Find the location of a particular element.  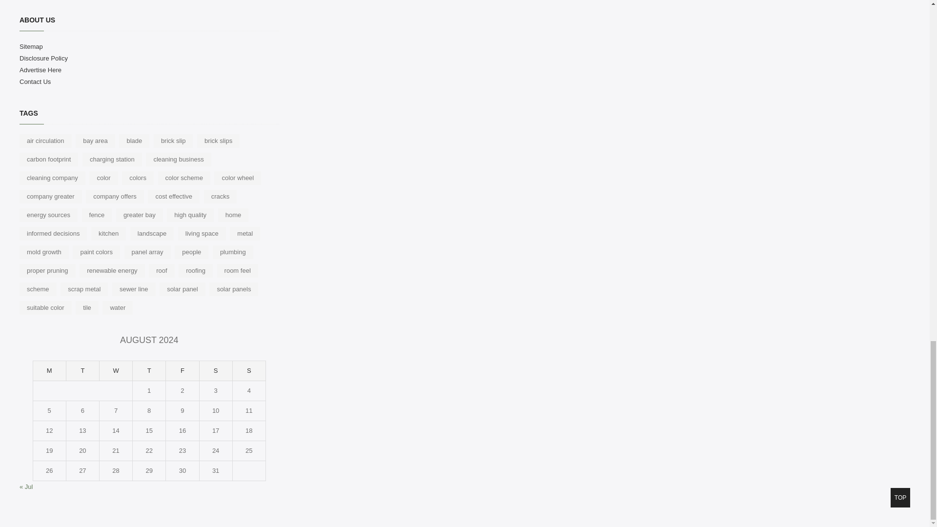

Saturday is located at coordinates (216, 371).